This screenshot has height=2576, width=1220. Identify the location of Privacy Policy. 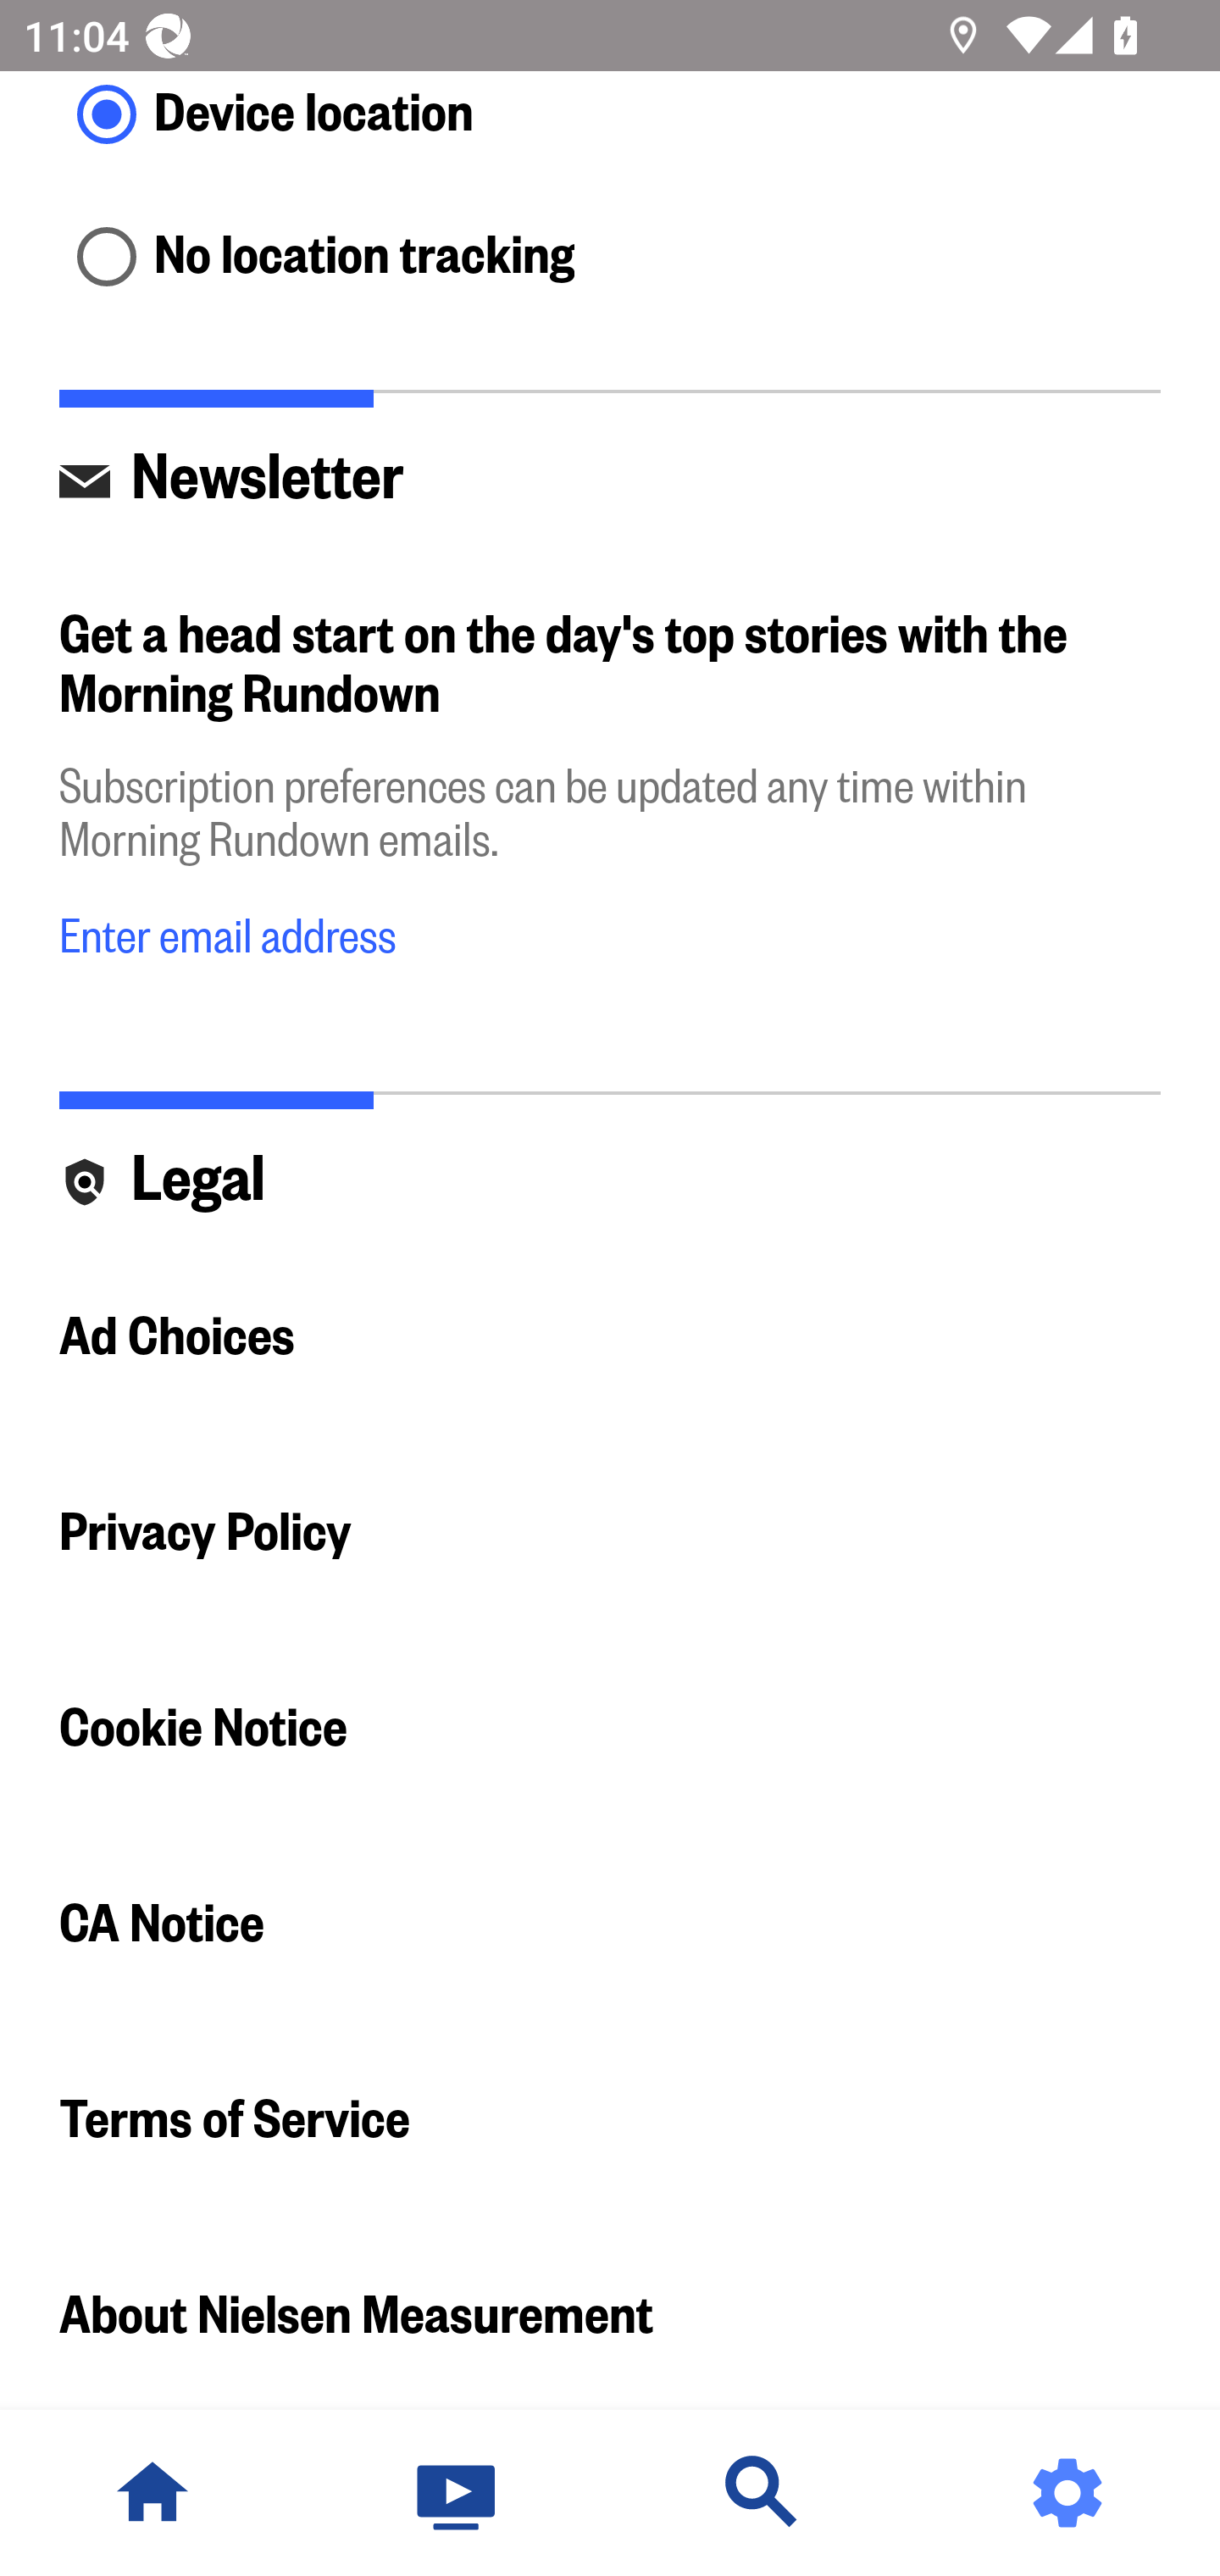
(610, 1532).